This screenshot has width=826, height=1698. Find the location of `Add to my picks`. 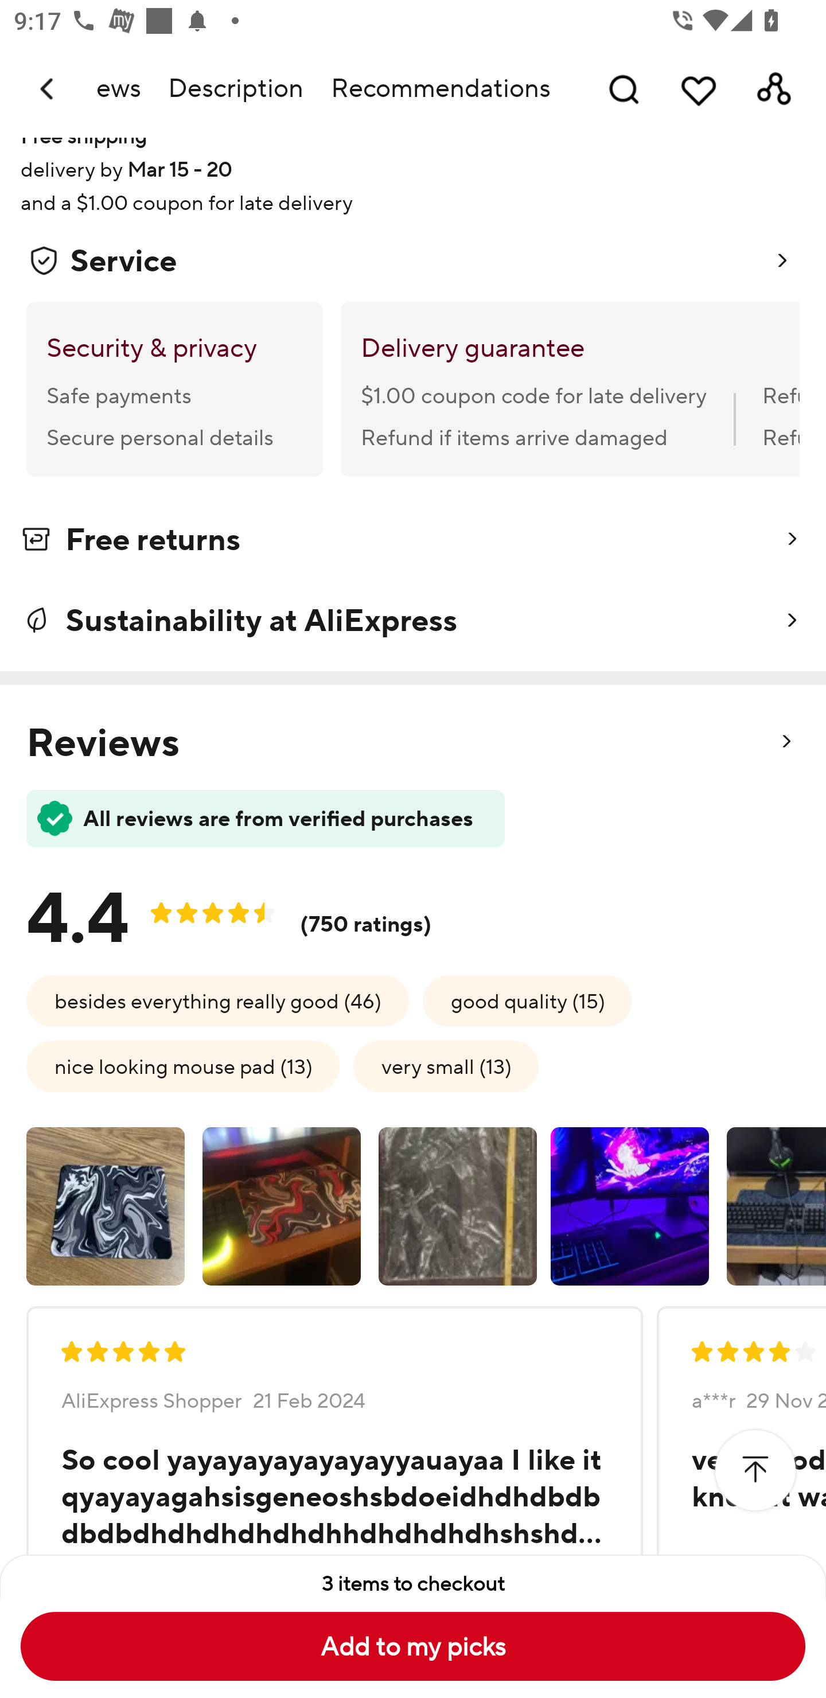

Add to my picks is located at coordinates (413, 1646).